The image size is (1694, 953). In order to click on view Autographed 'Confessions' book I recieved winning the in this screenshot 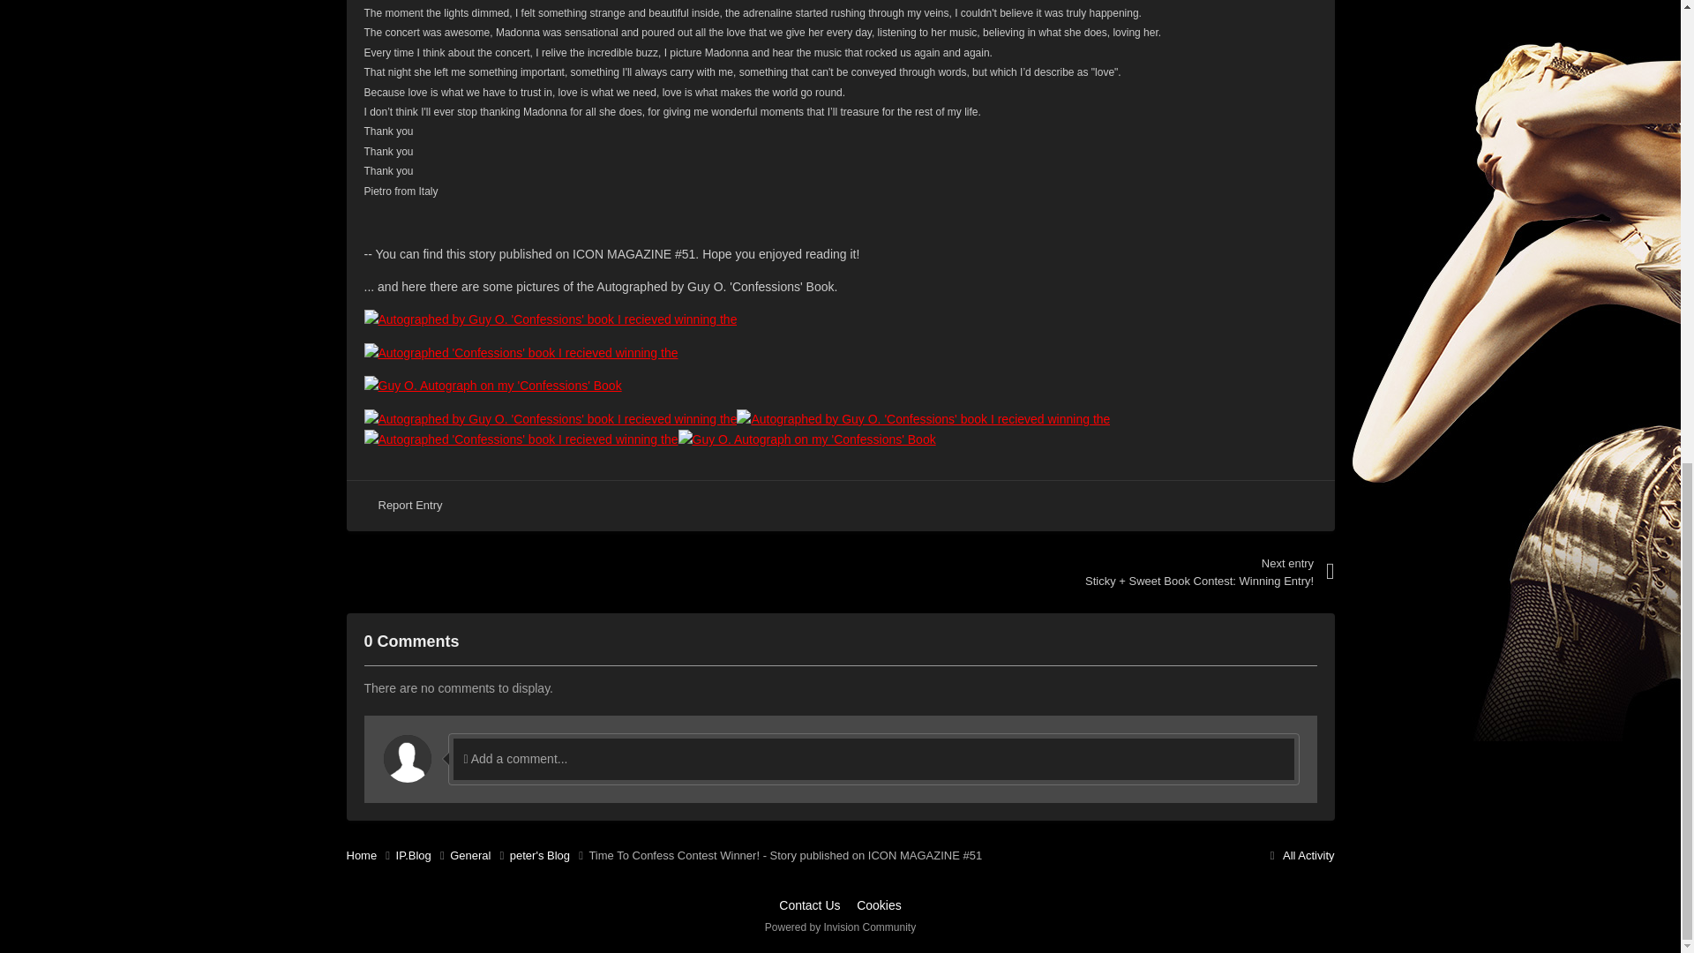, I will do `click(521, 351)`.